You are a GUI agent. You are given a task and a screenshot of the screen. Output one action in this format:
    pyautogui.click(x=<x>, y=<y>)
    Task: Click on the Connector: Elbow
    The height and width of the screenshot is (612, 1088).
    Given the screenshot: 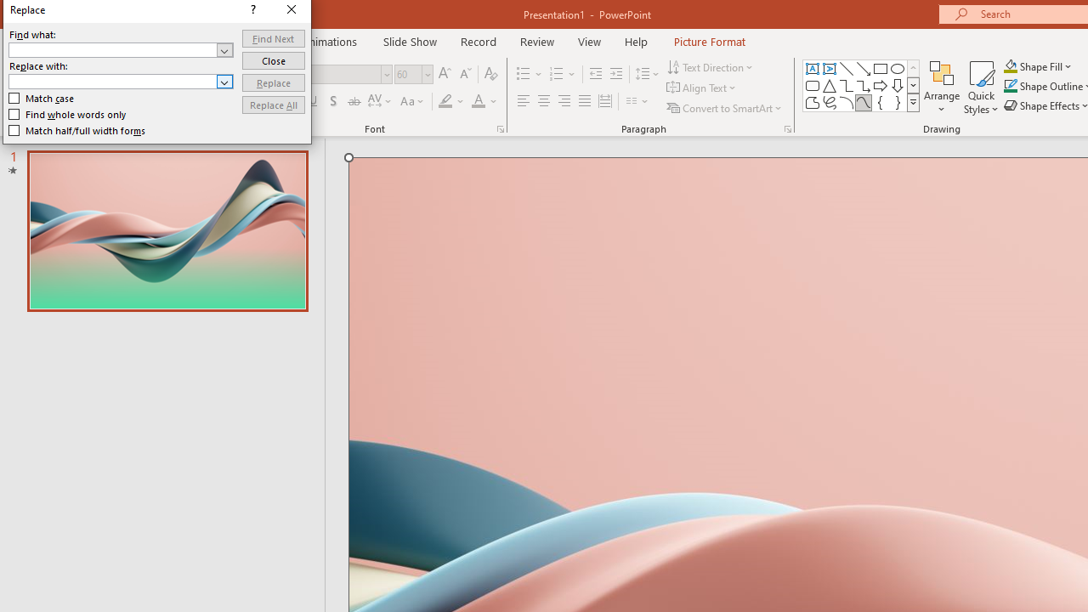 What is the action you would take?
    pyautogui.click(x=847, y=85)
    